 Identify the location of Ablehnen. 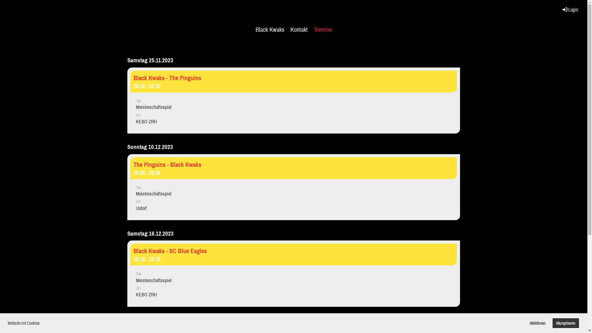
(538, 323).